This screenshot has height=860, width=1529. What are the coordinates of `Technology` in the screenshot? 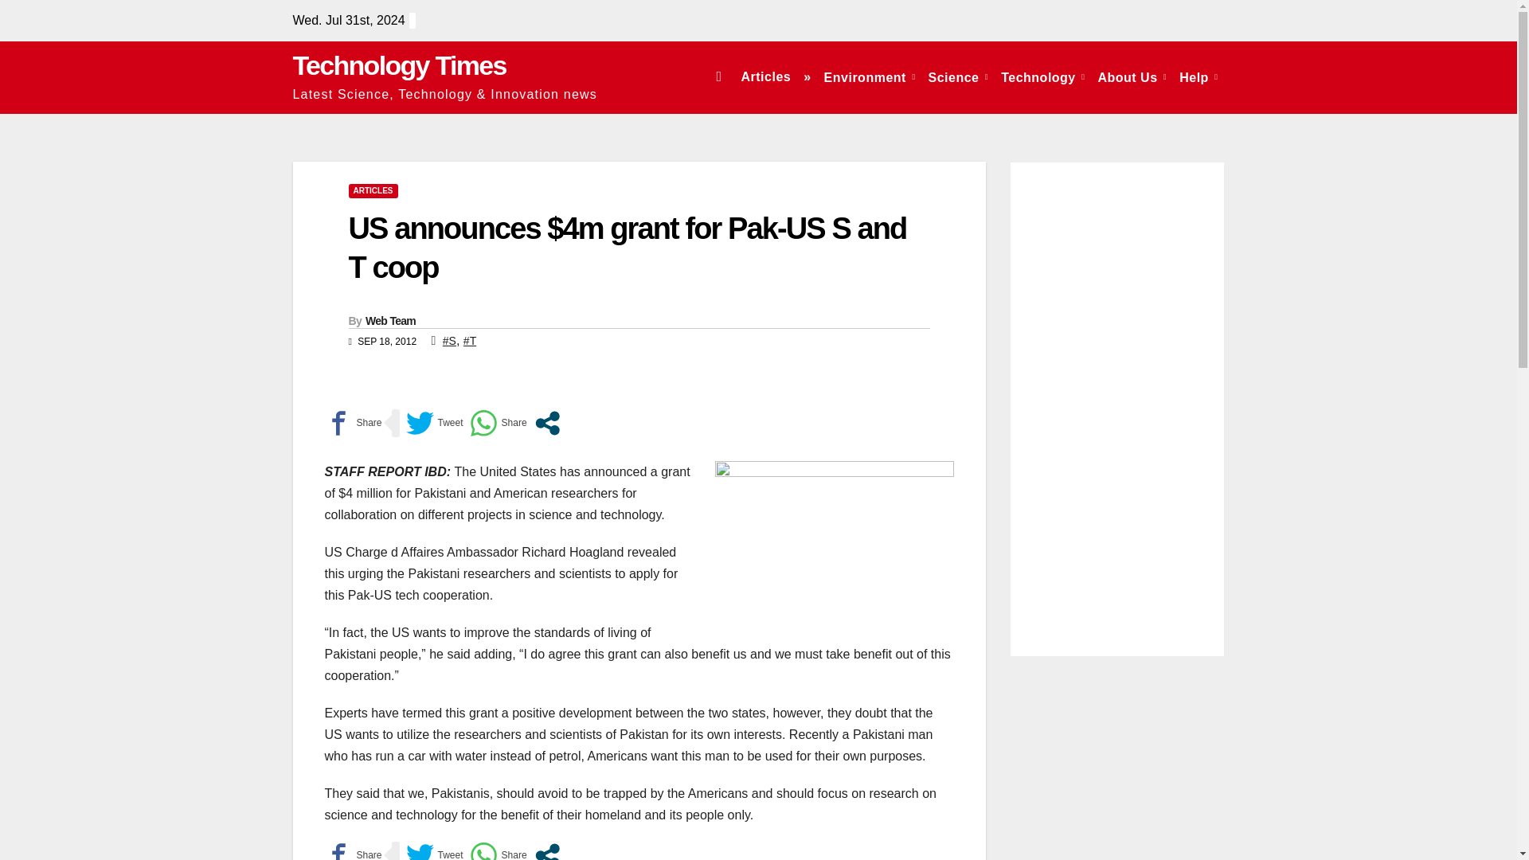 It's located at (1043, 76).